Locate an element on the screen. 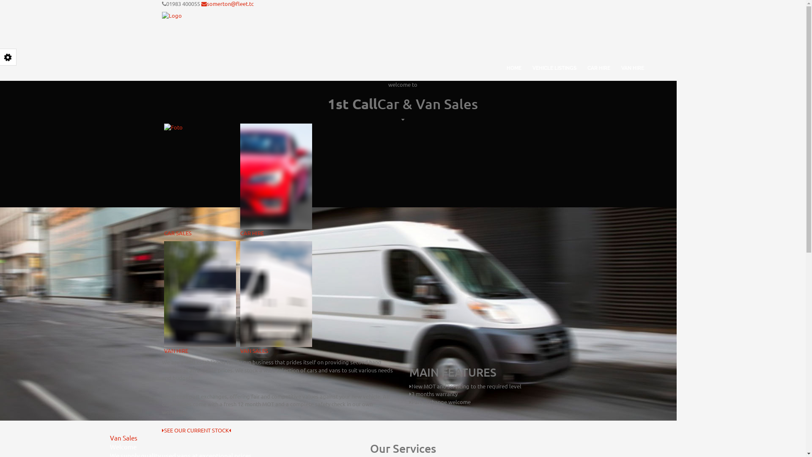  VAN SALES is located at coordinates (276, 298).